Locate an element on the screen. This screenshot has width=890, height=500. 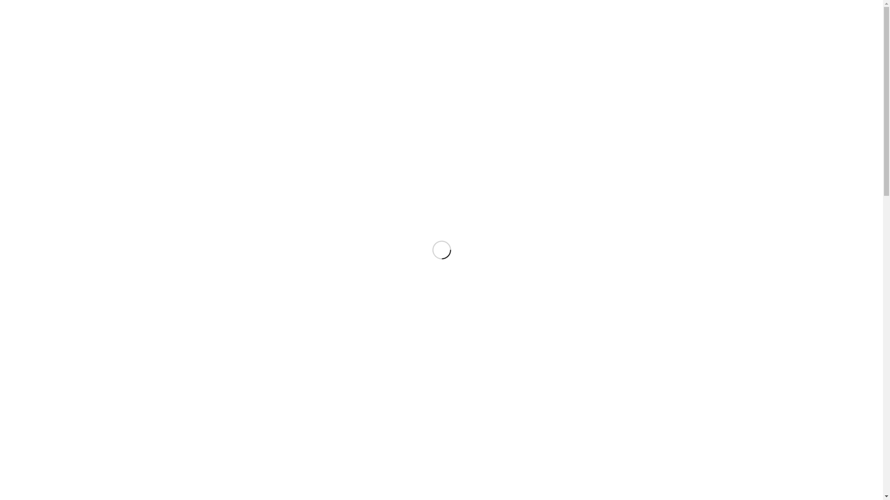
4 is located at coordinates (449, 306).